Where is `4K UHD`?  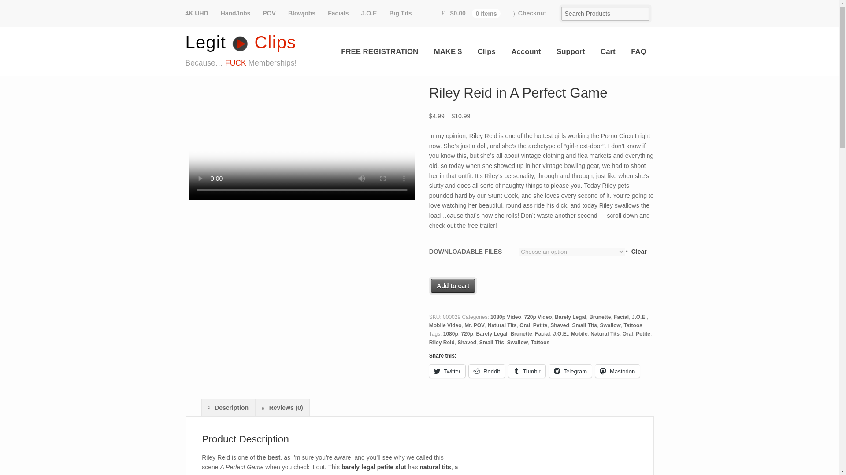
4K UHD is located at coordinates (200, 13).